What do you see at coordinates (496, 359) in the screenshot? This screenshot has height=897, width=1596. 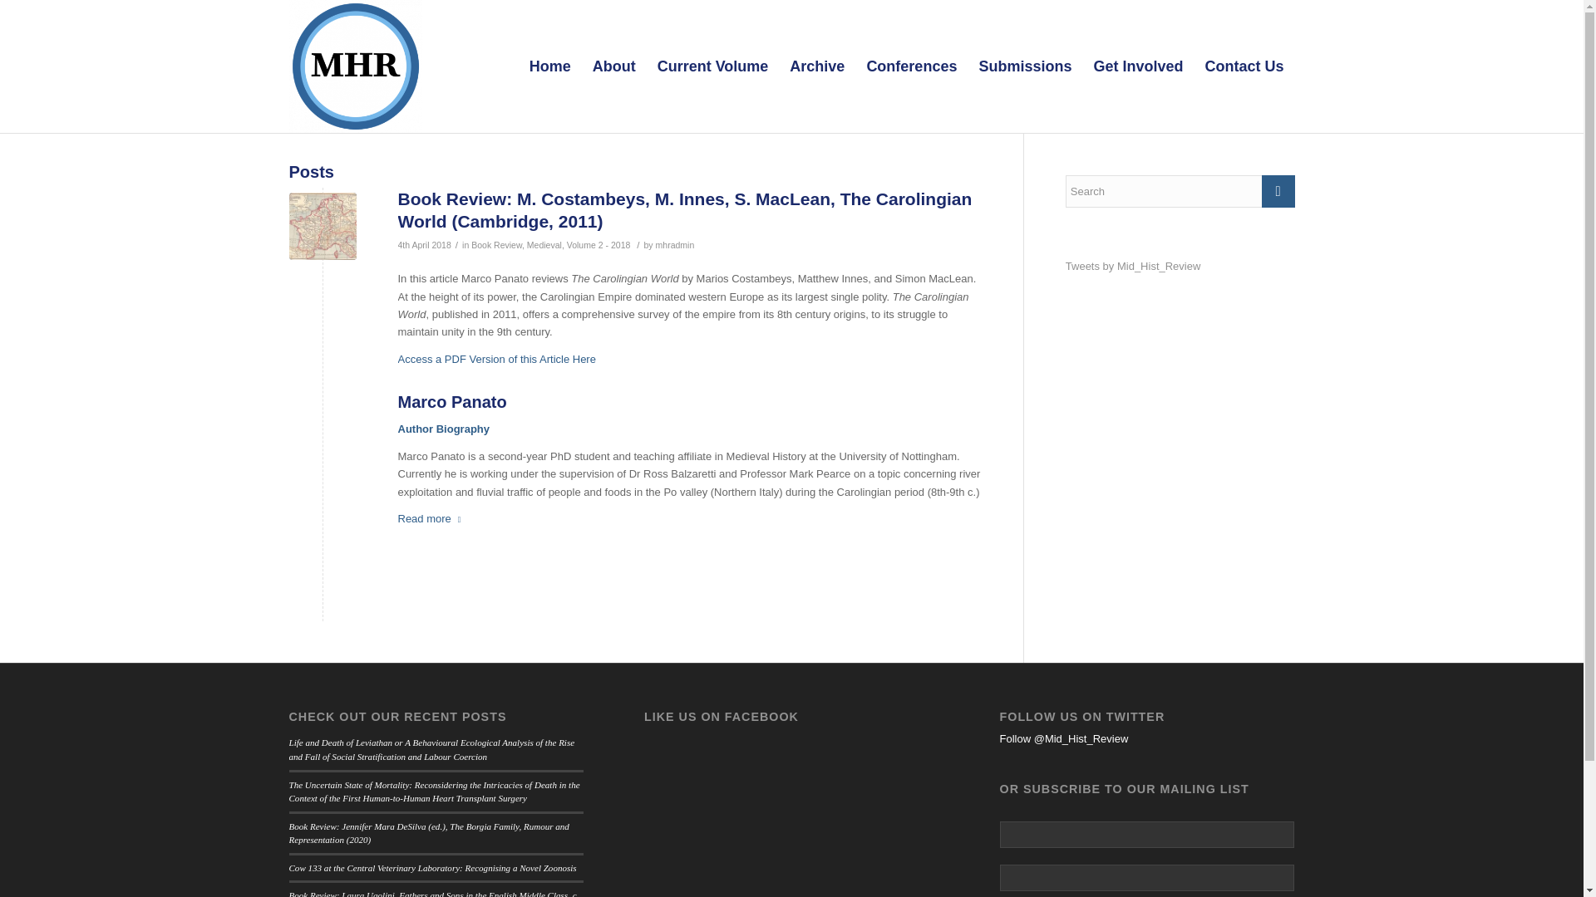 I see `Access a PDF Version of this Article Here` at bounding box center [496, 359].